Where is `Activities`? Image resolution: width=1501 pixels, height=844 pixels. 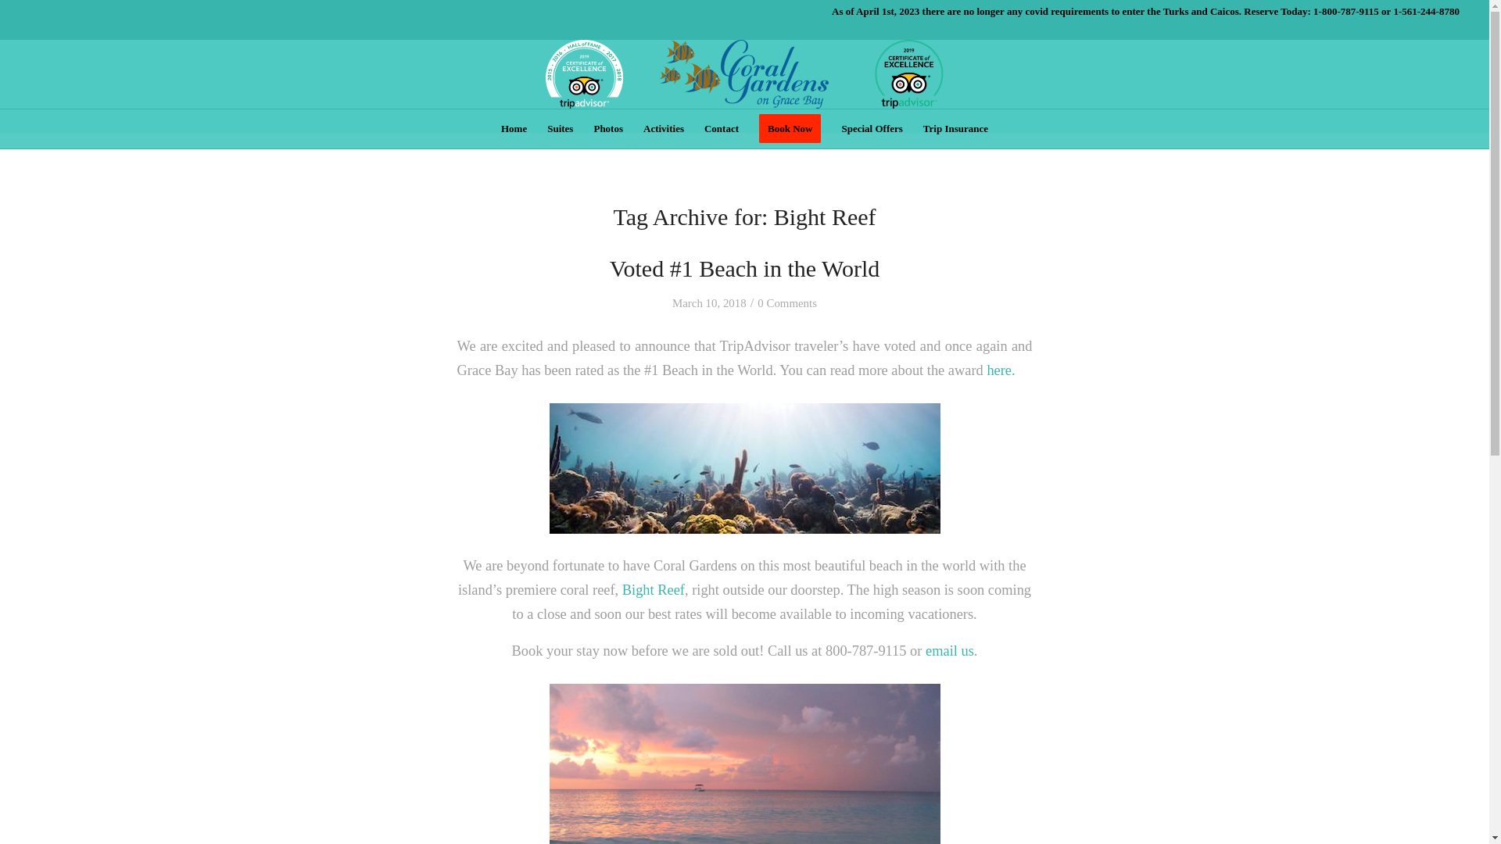
Activities is located at coordinates (663, 129).